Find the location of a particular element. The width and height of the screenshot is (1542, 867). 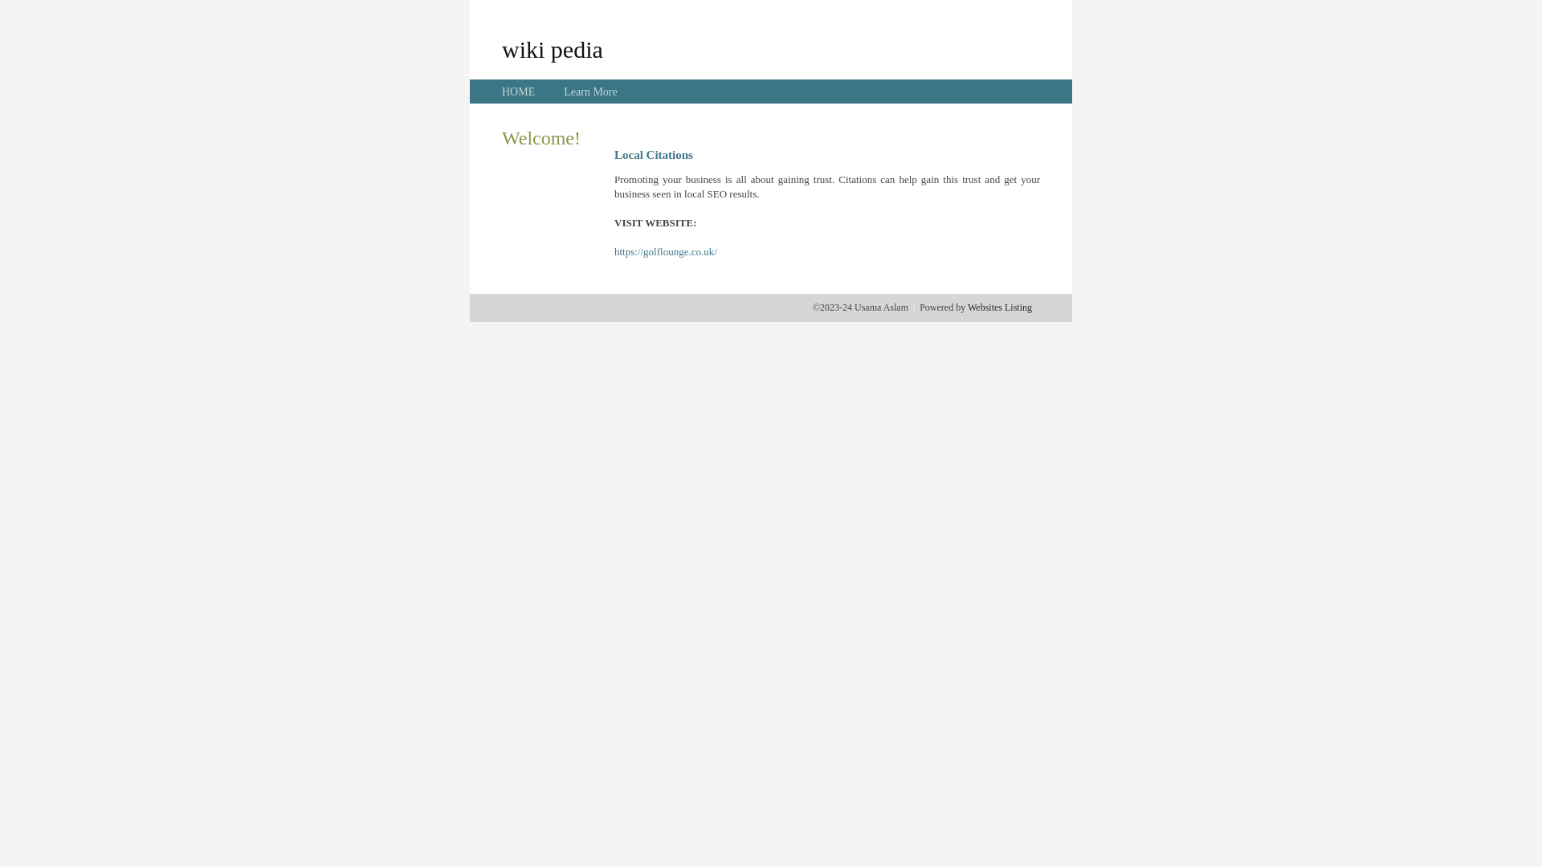

HOME is located at coordinates (519, 92).